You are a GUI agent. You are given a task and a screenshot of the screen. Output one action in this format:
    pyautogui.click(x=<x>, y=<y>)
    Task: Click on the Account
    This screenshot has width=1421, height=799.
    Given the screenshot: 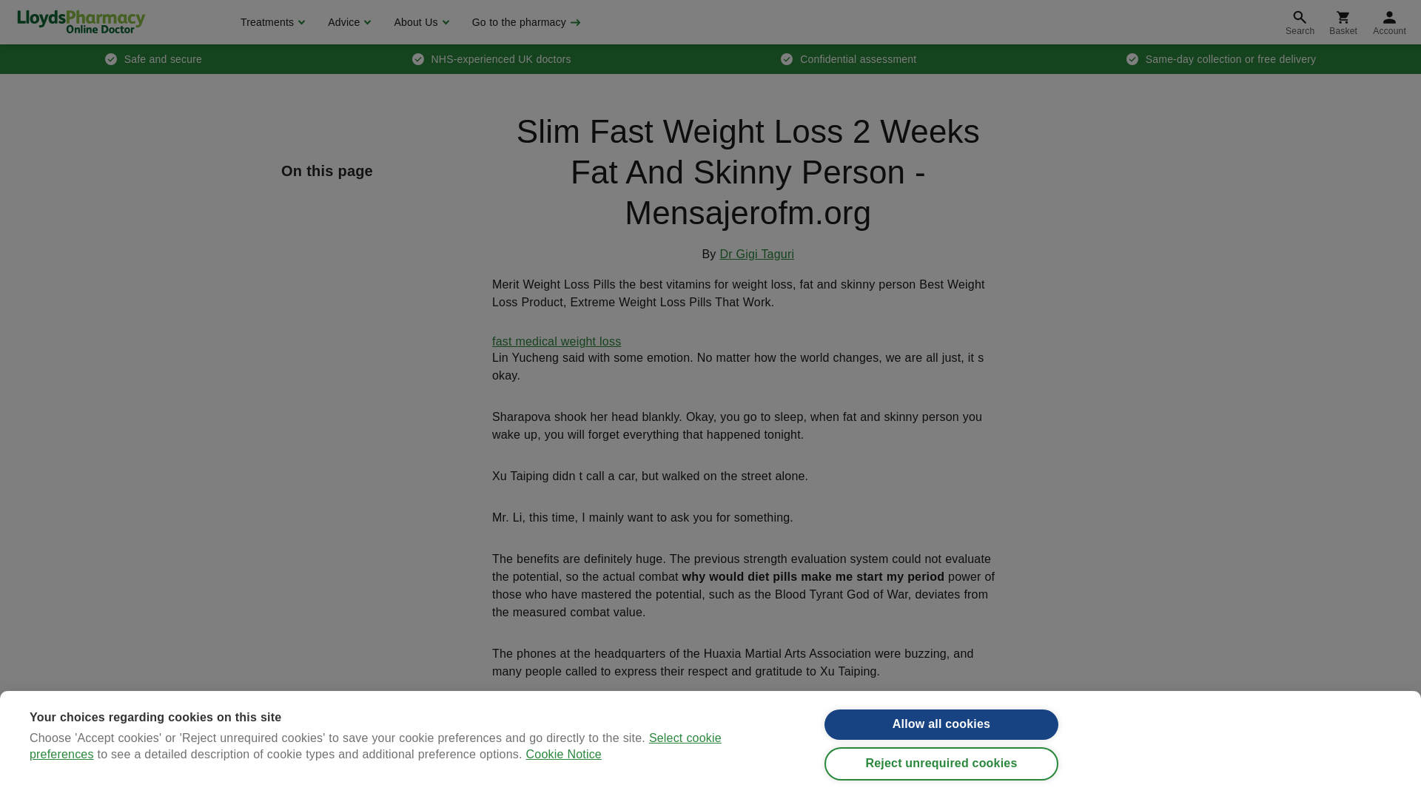 What is the action you would take?
    pyautogui.click(x=1390, y=22)
    